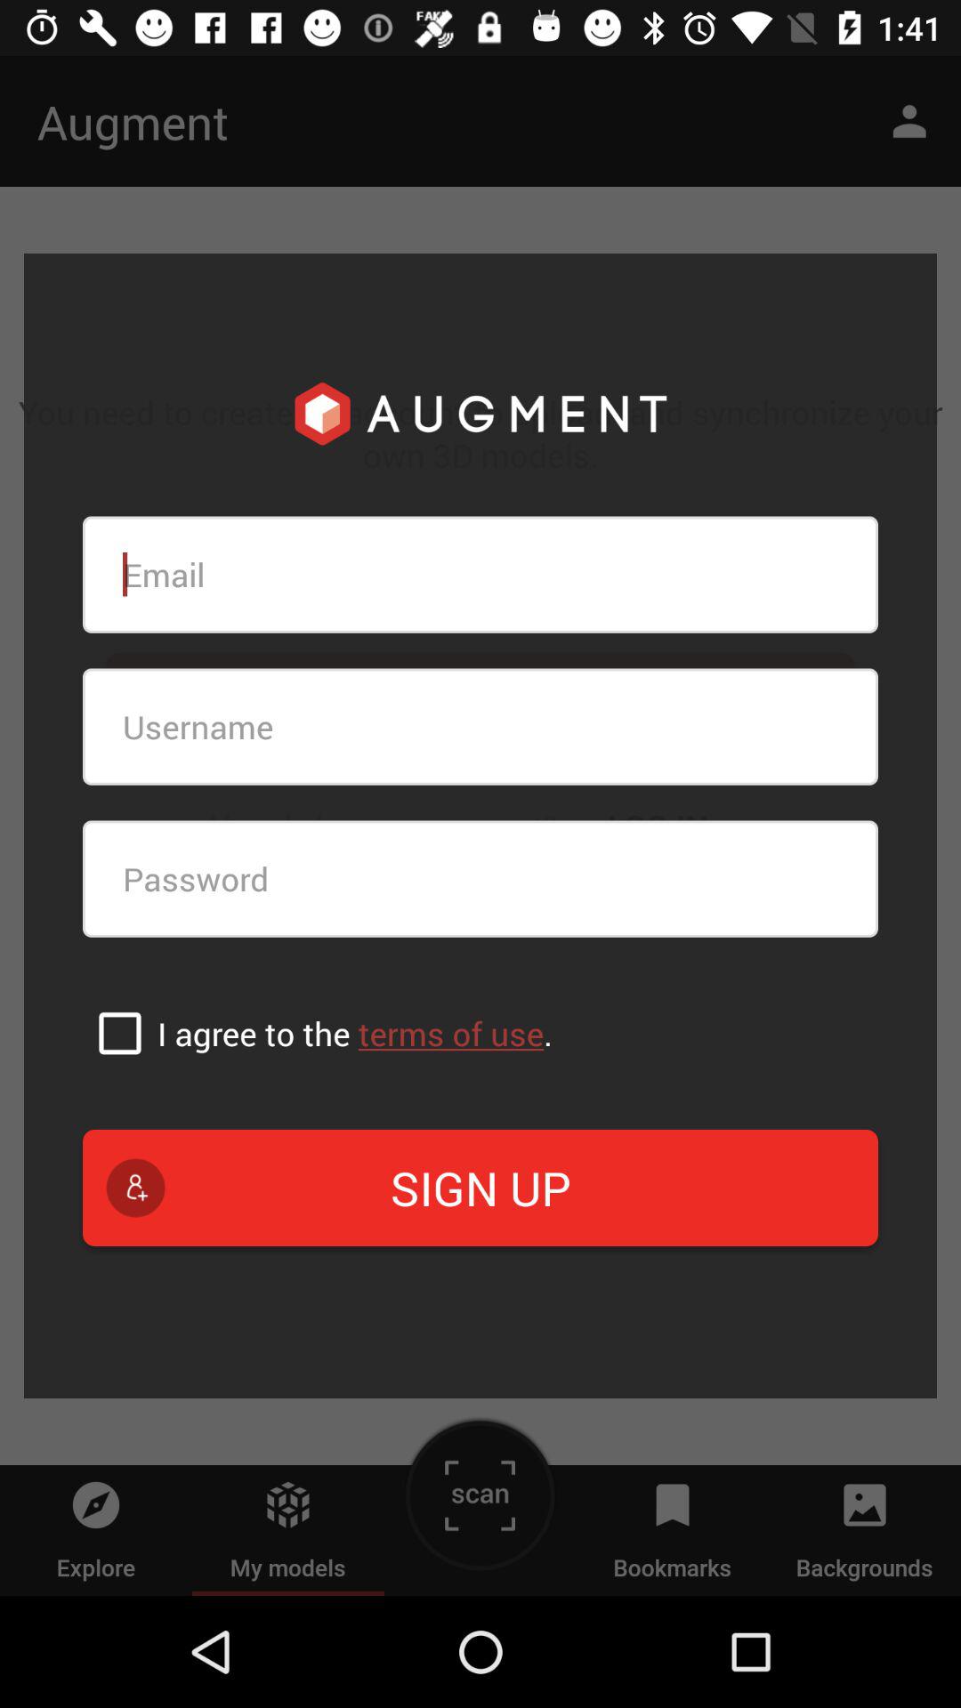 The width and height of the screenshot is (961, 1708). What do you see at coordinates (119, 1033) in the screenshot?
I see `launch the item next to i agree to icon` at bounding box center [119, 1033].